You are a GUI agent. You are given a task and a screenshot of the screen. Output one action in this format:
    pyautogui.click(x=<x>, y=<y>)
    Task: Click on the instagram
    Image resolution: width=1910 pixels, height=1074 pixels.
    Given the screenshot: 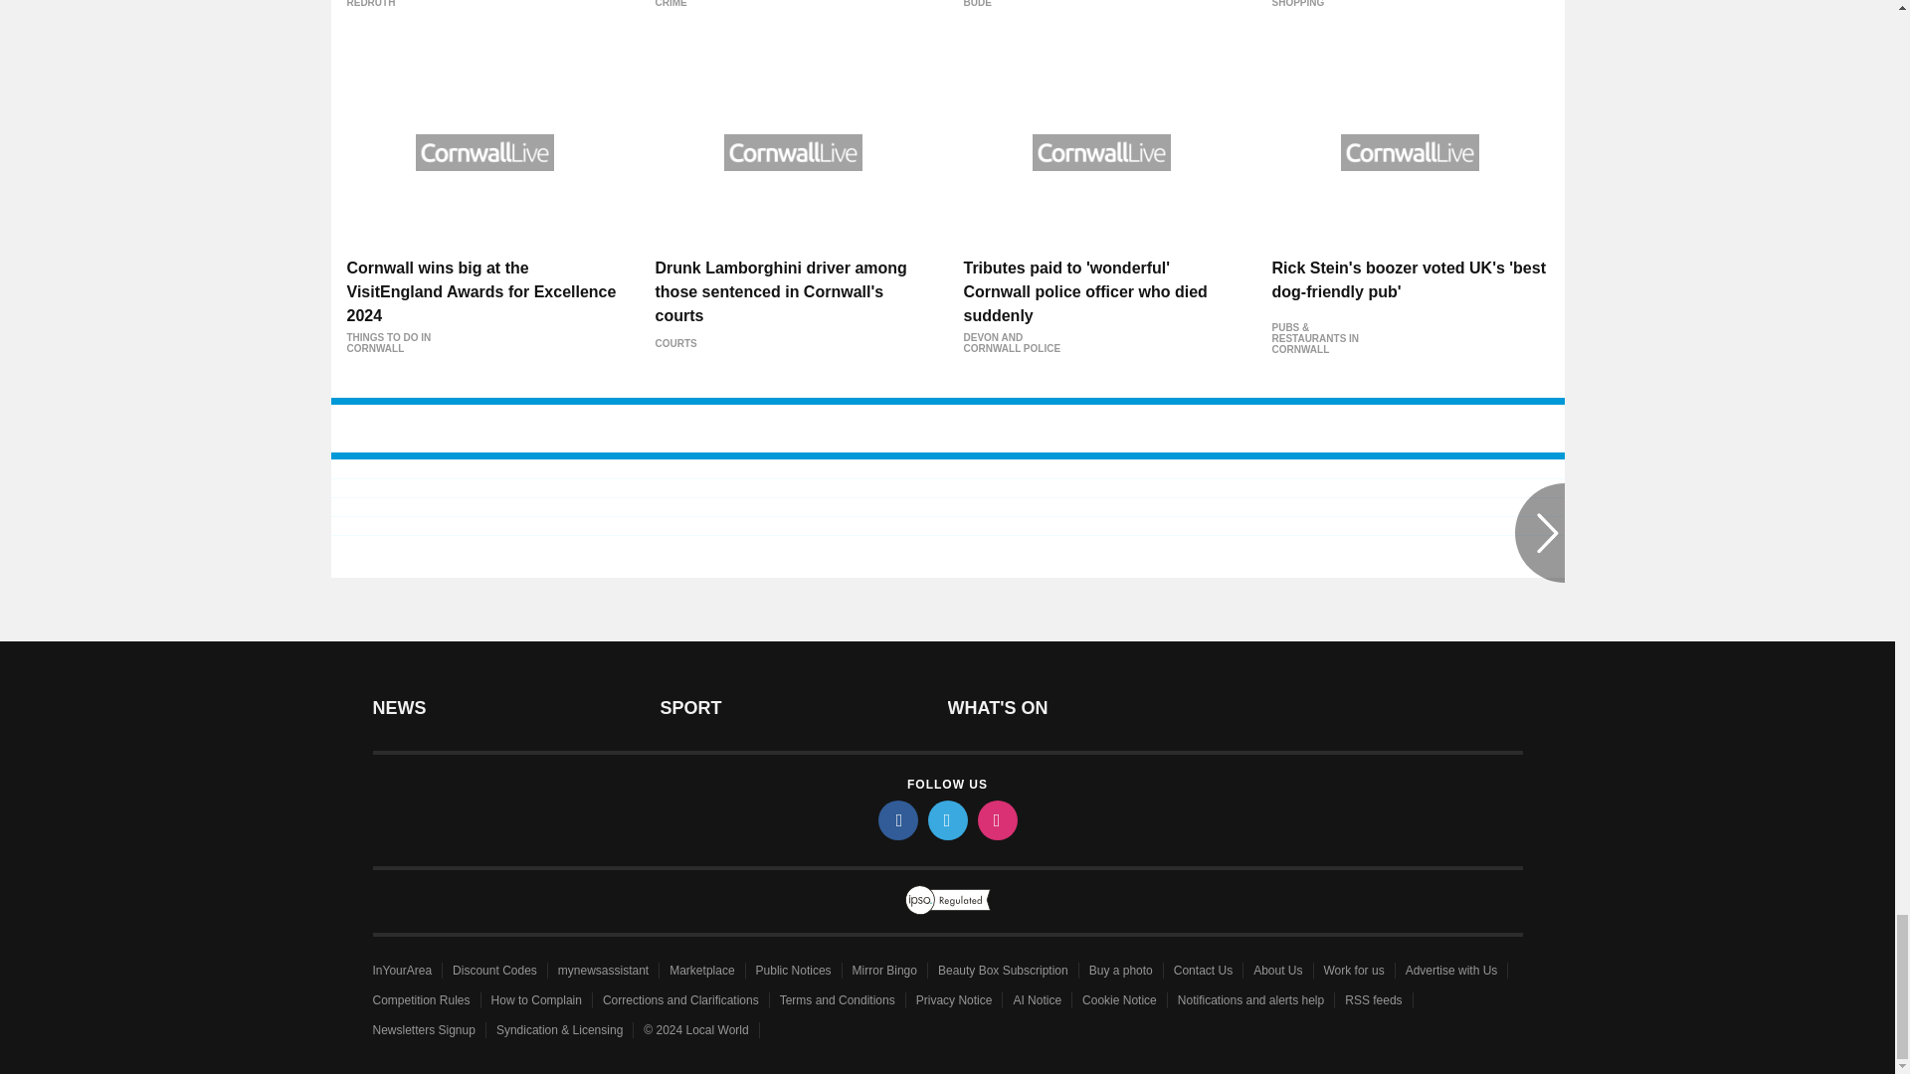 What is the action you would take?
    pyautogui.click(x=996, y=819)
    